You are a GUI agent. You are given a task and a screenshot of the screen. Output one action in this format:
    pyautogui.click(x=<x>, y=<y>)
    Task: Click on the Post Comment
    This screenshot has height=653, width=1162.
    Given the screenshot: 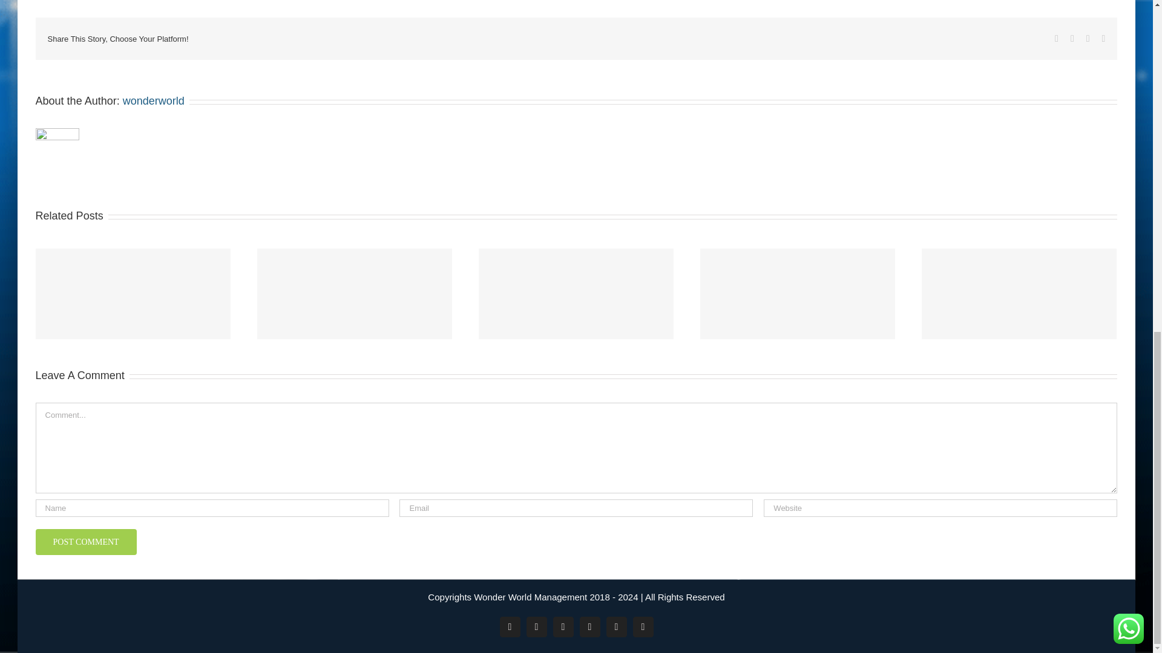 What is the action you would take?
    pyautogui.click(x=86, y=542)
    